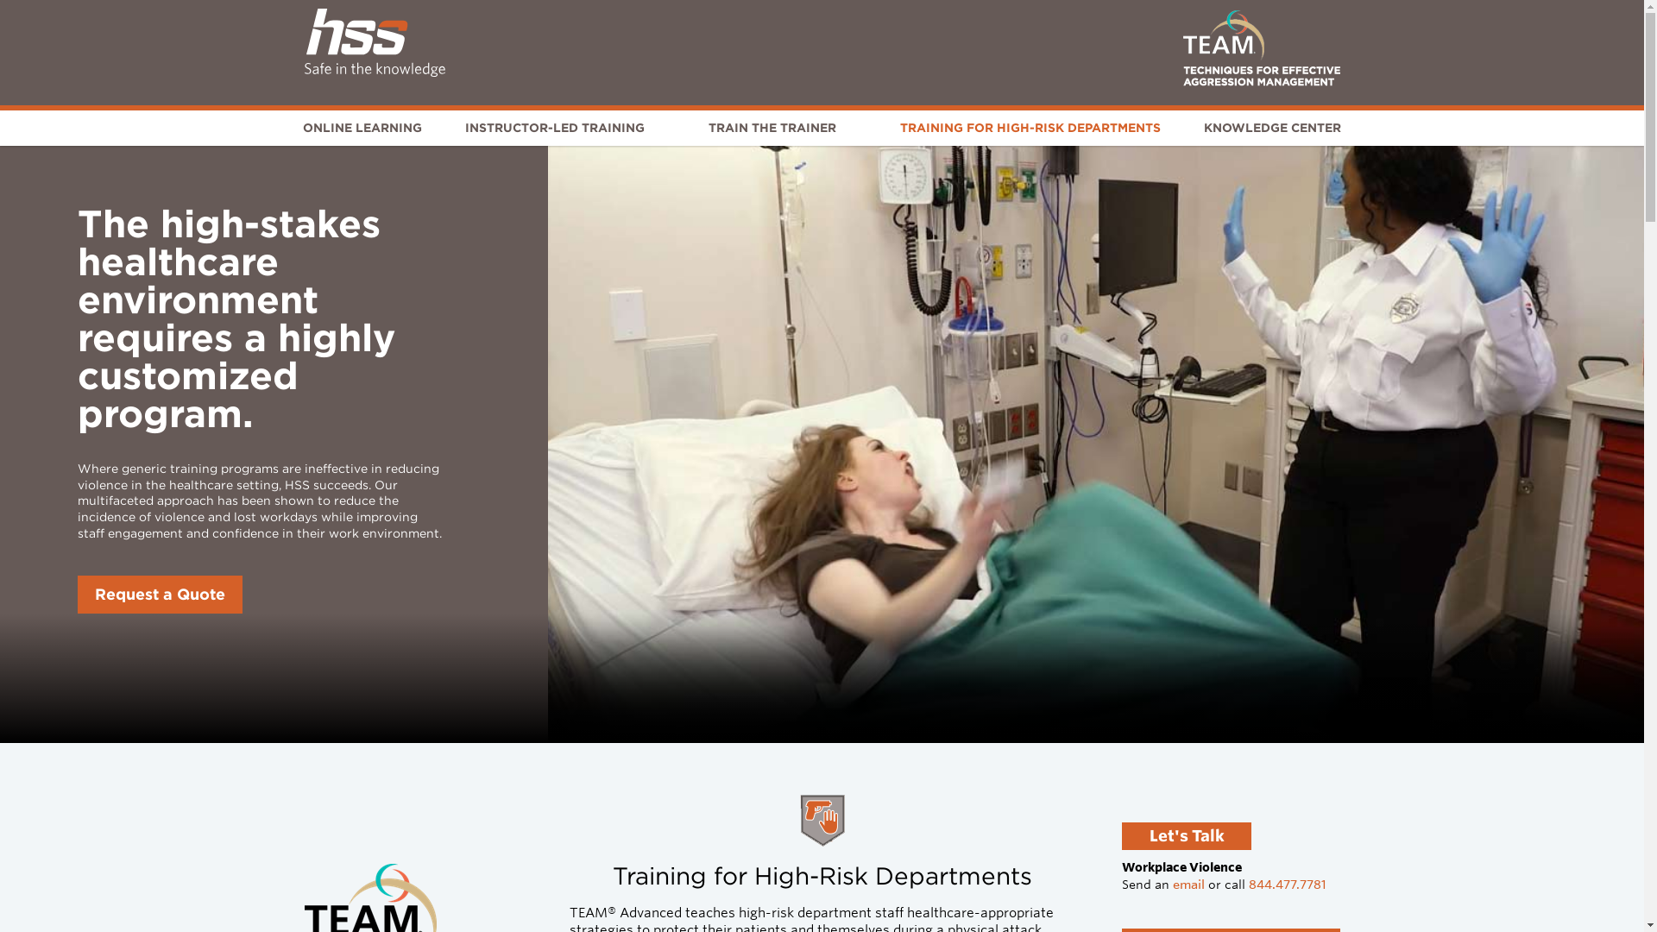  Describe the element at coordinates (1188, 885) in the screenshot. I see `email` at that location.